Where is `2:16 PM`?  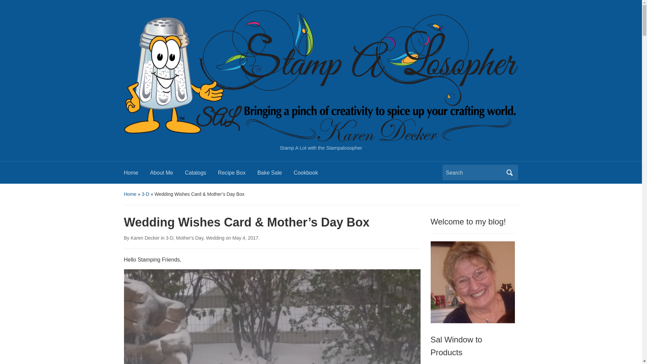
2:16 PM is located at coordinates (245, 238).